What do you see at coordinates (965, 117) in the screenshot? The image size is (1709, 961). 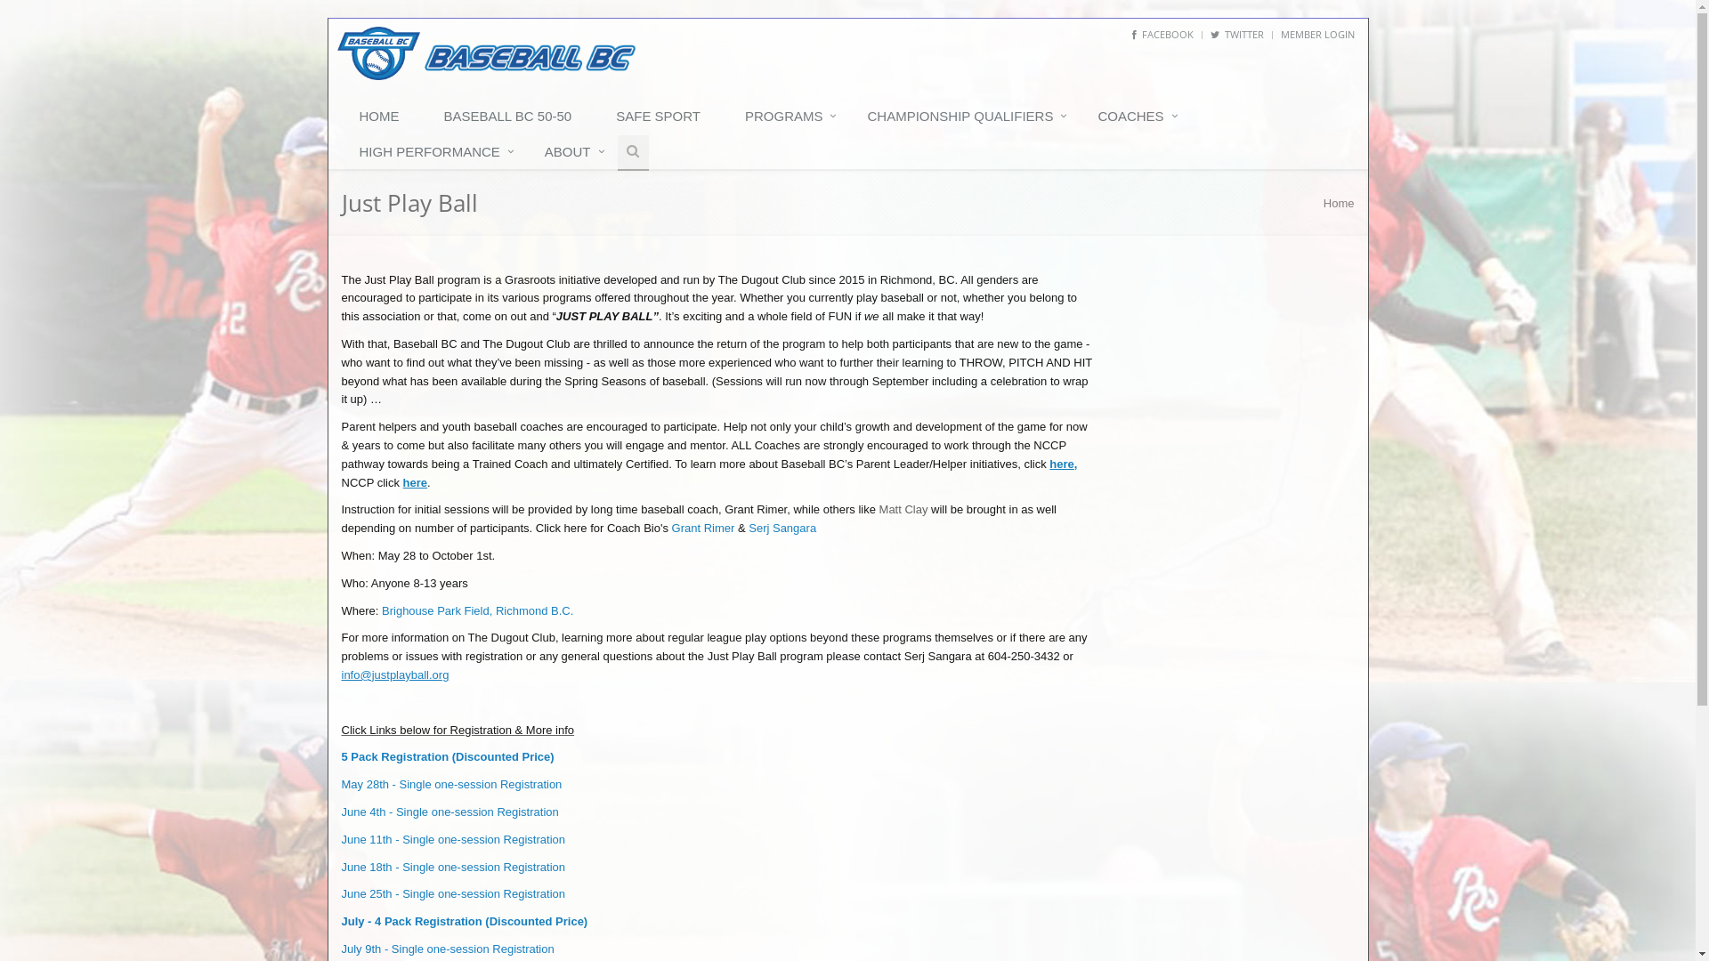 I see `CHAMPIONSHIP QUALIFIERS` at bounding box center [965, 117].